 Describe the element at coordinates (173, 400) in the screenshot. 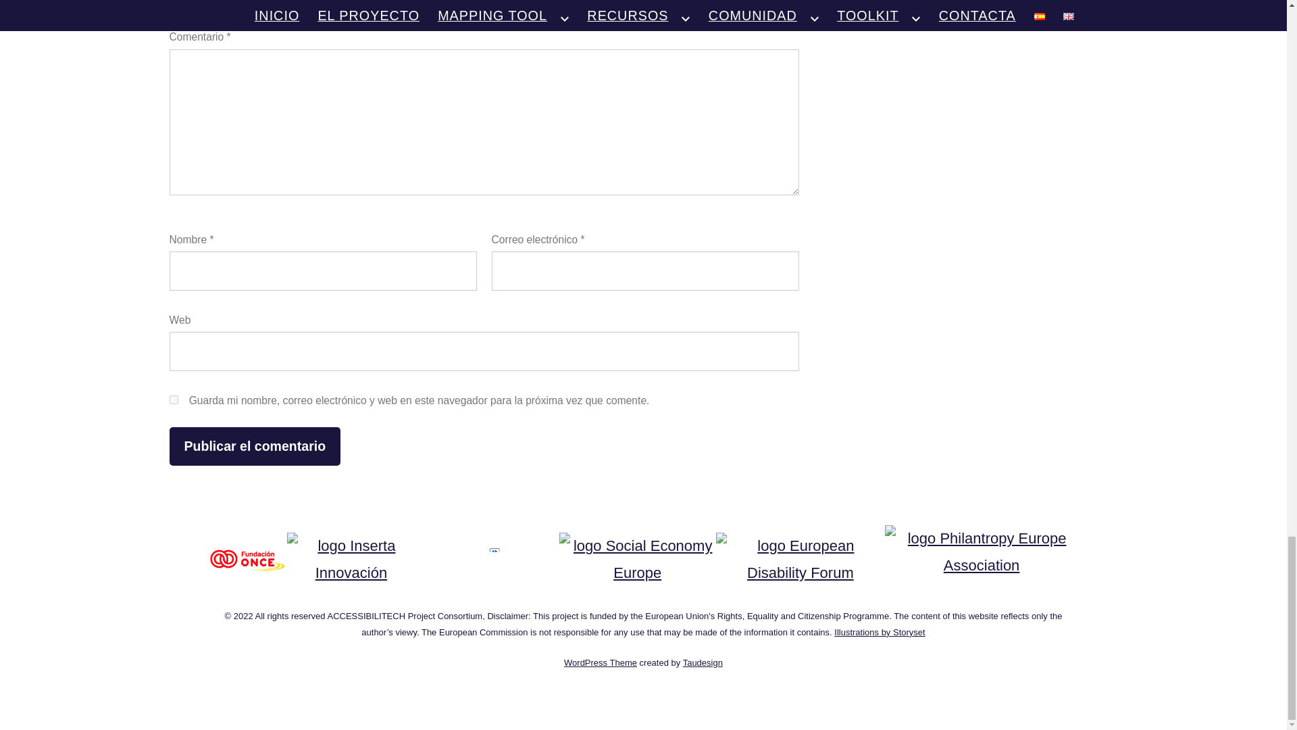

I see `yes` at that location.